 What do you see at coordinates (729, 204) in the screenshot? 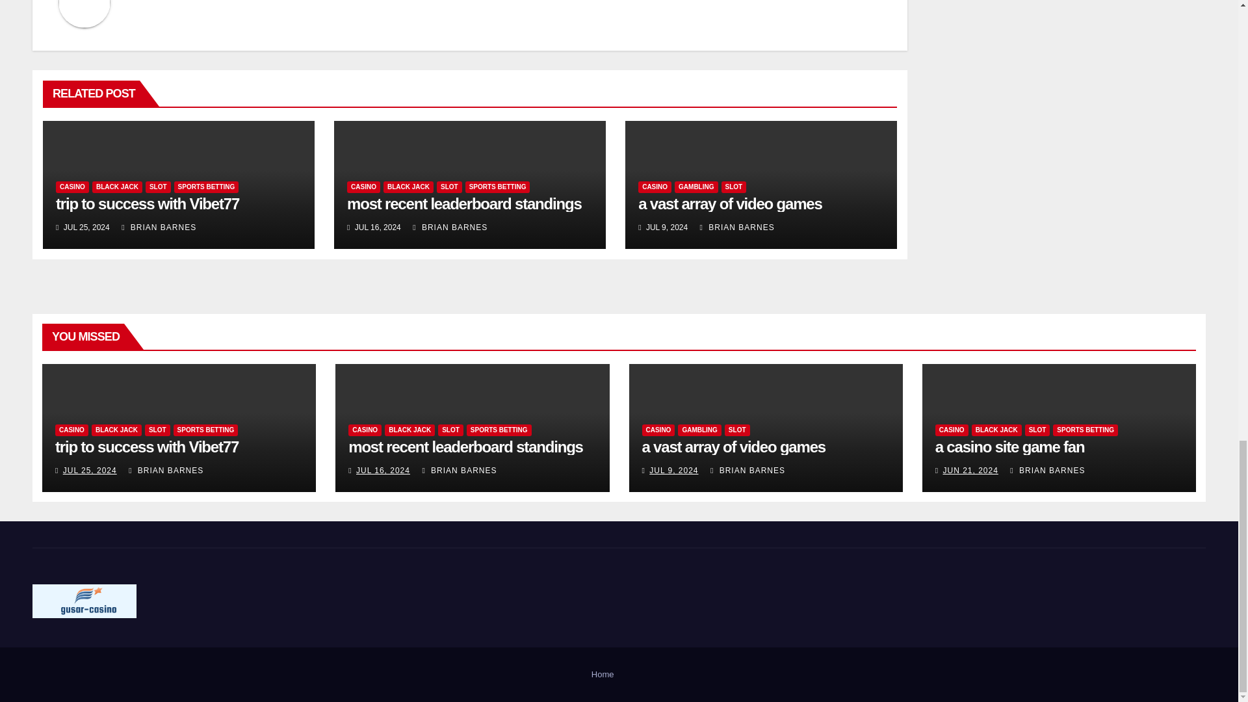
I see `Permalink to: a vast array of video games` at bounding box center [729, 204].